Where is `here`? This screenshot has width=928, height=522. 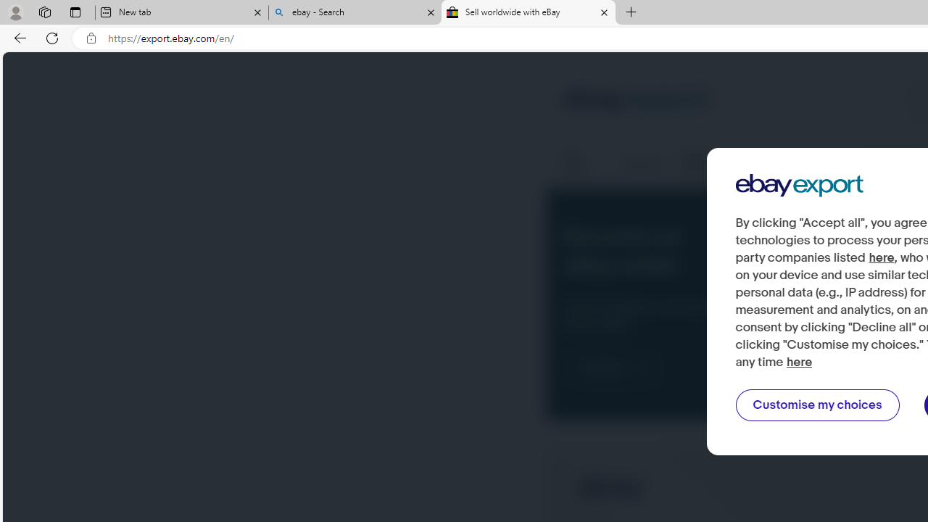
here is located at coordinates (800, 362).